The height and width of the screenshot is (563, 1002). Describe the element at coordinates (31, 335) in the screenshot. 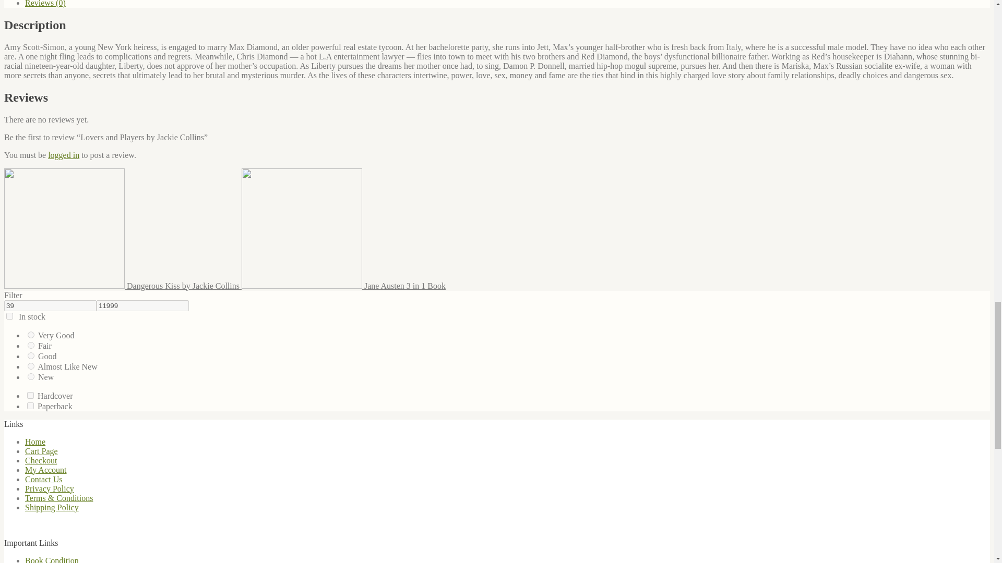

I see `466` at that location.